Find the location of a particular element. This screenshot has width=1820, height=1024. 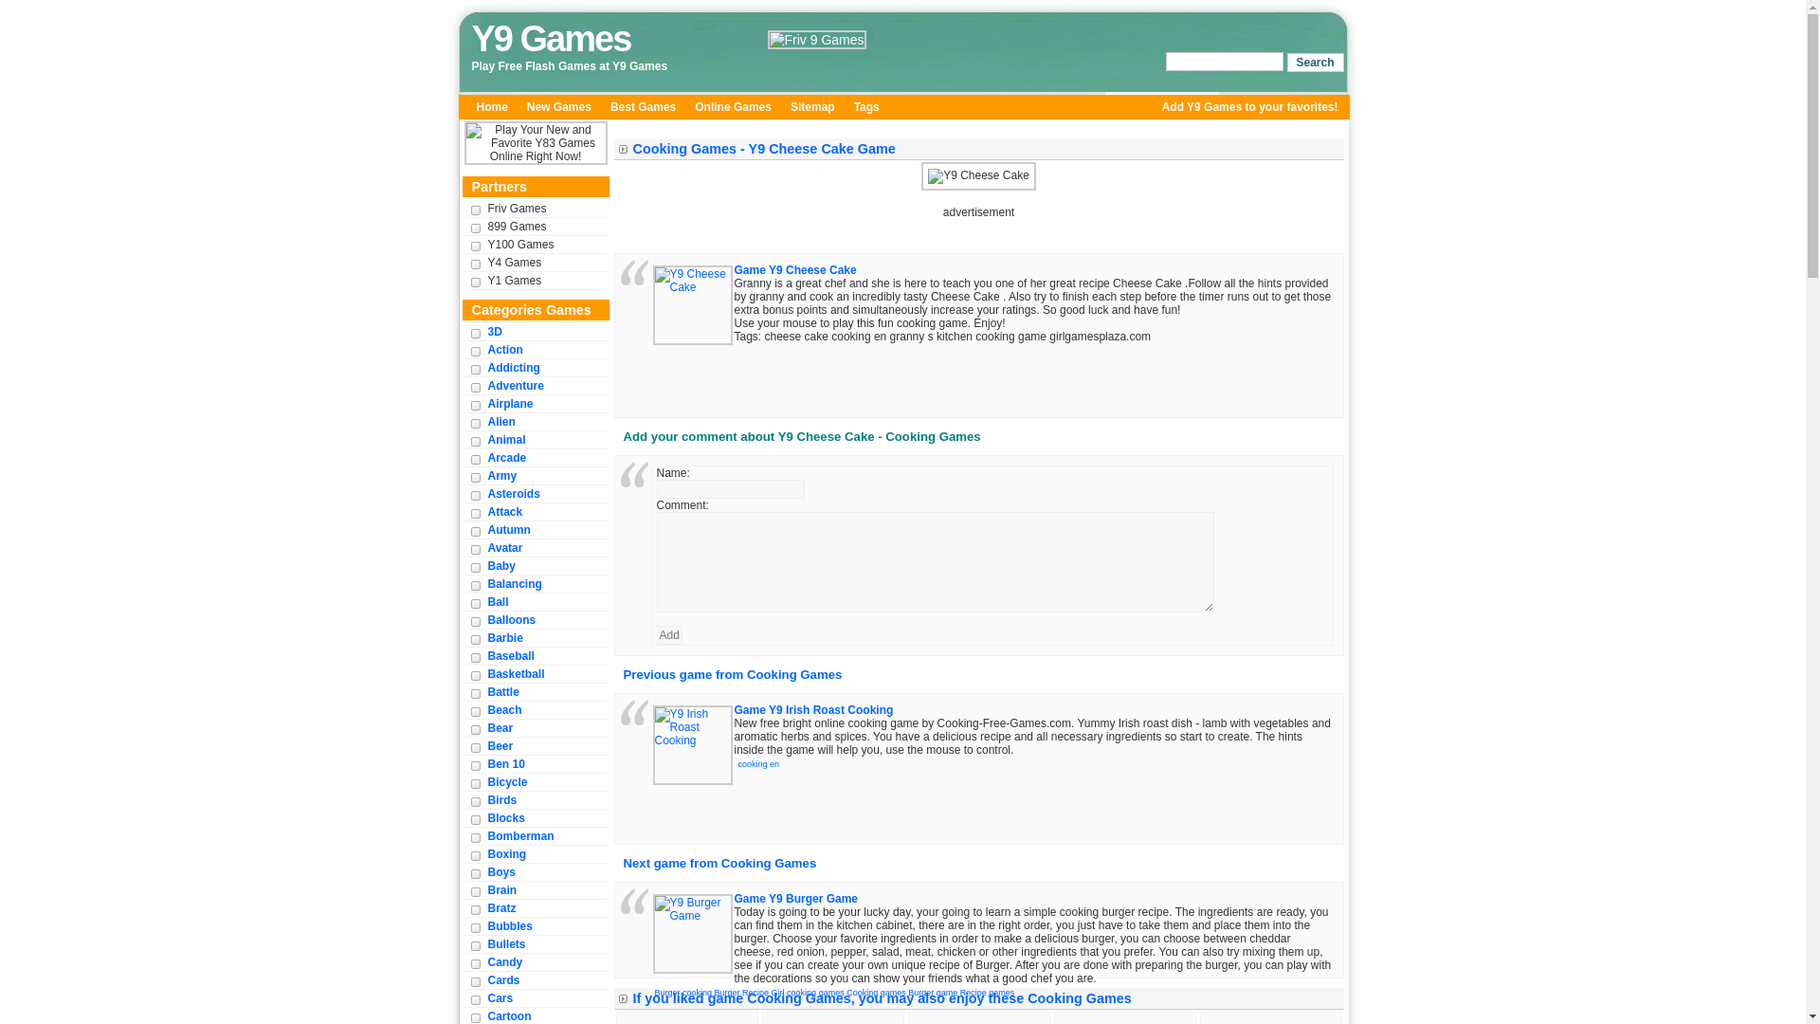

Sitemap is located at coordinates (811, 107).